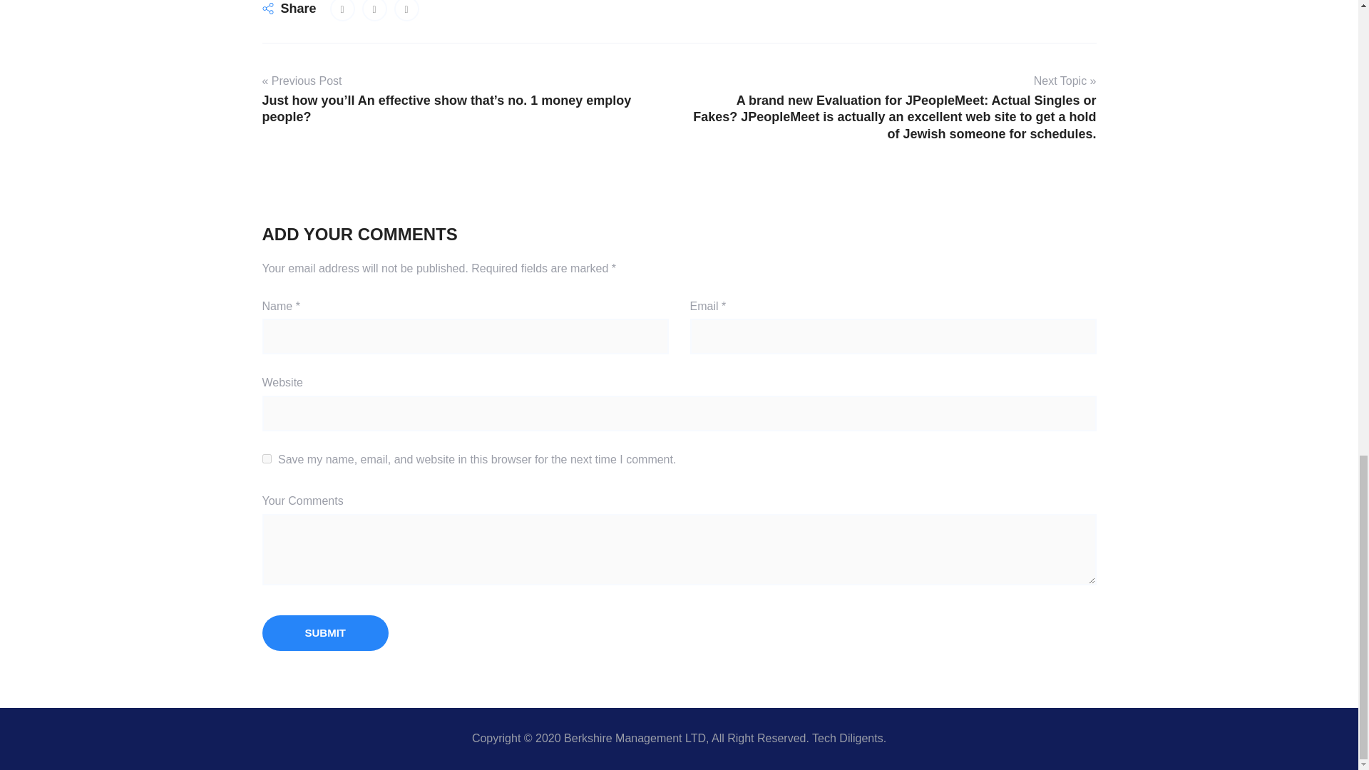 The image size is (1369, 770). What do you see at coordinates (325, 632) in the screenshot?
I see `Submit` at bounding box center [325, 632].